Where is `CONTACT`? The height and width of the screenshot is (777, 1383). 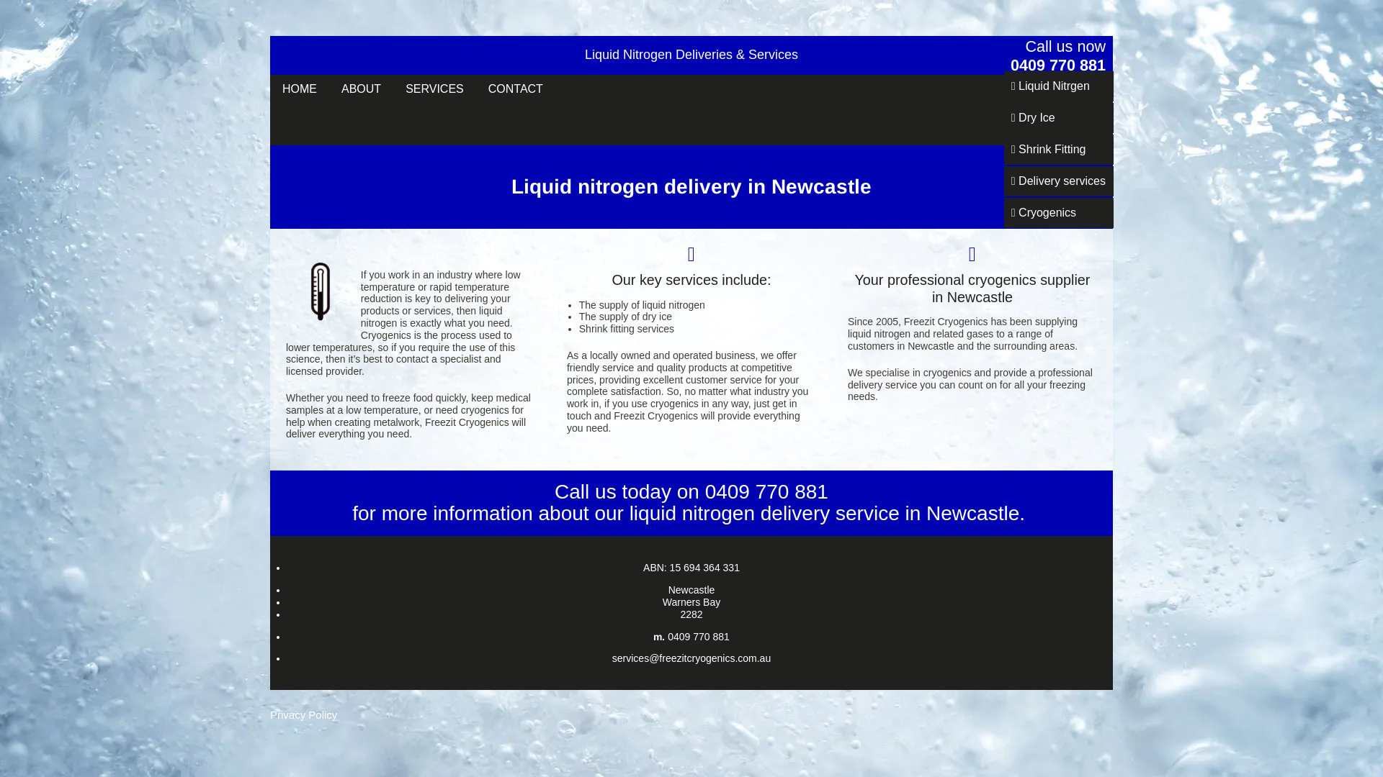 CONTACT is located at coordinates (516, 89).